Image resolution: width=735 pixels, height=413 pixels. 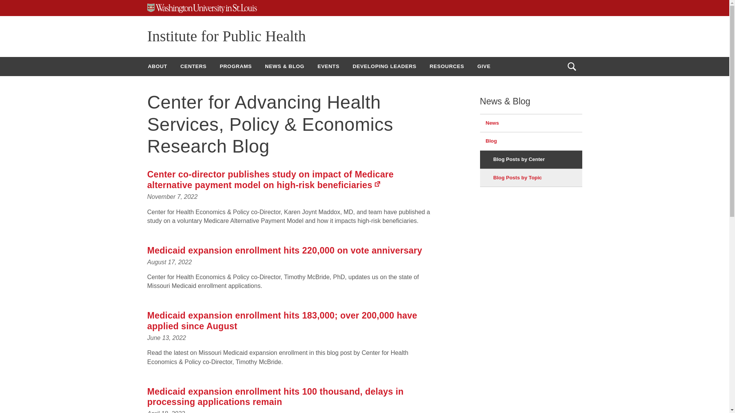 I want to click on PROGRAMS, so click(x=236, y=66).